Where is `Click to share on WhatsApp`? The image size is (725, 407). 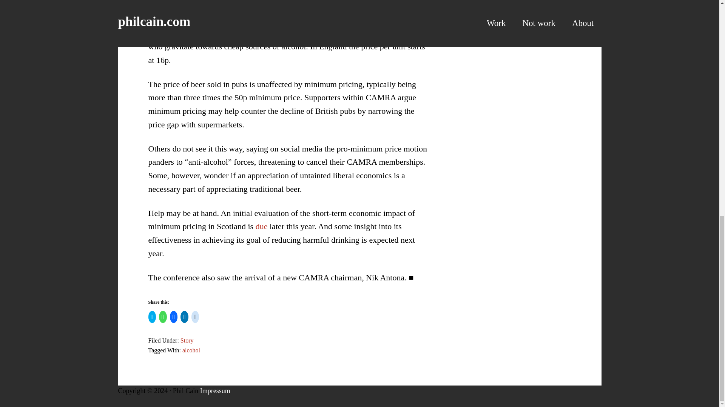 Click to share on WhatsApp is located at coordinates (162, 317).